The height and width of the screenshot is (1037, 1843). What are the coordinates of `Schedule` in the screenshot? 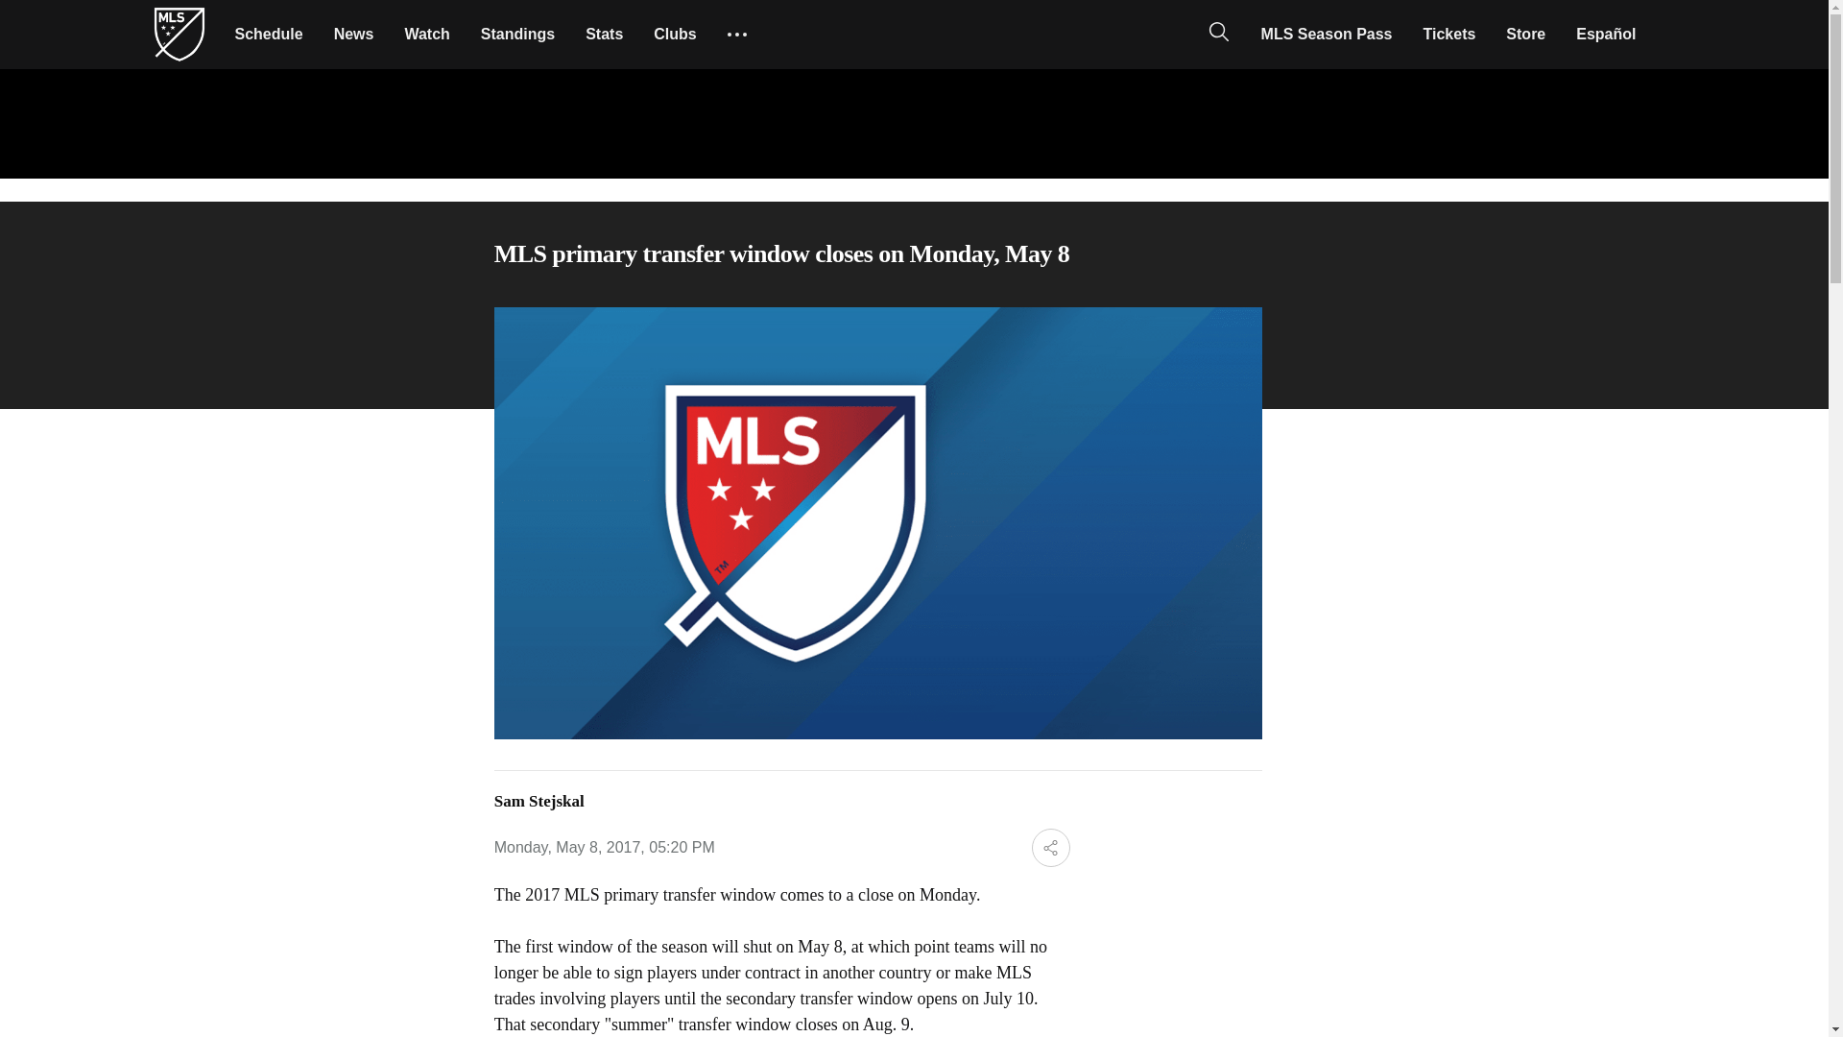 It's located at (268, 34).